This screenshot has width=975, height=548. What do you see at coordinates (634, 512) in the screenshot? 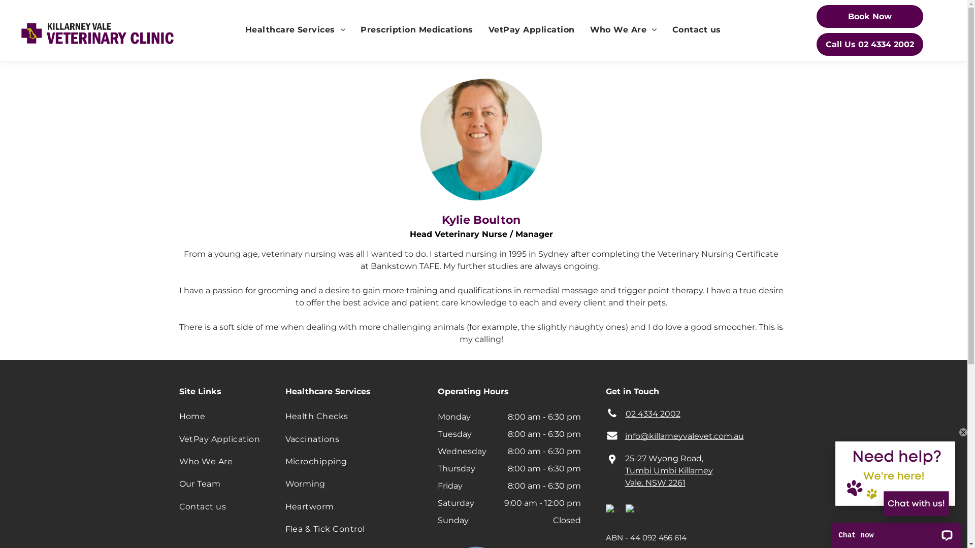
I see `Find Us On GMB` at bounding box center [634, 512].